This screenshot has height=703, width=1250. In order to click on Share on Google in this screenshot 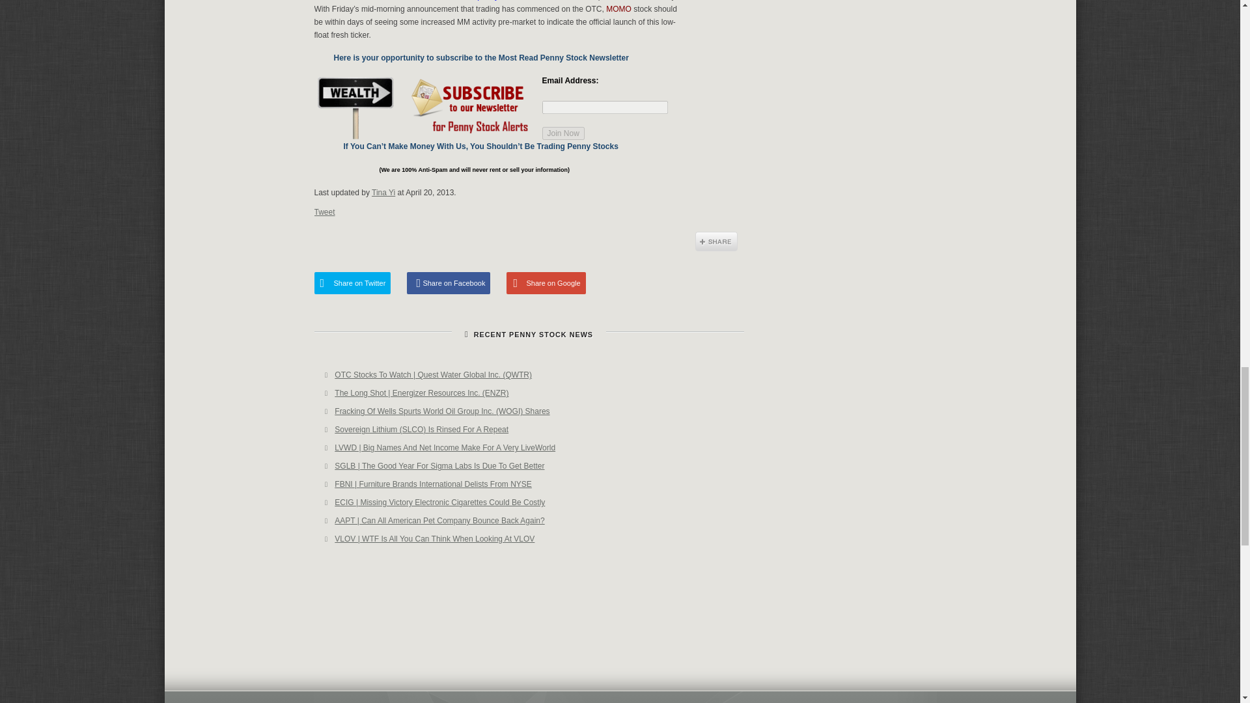, I will do `click(546, 283)`.